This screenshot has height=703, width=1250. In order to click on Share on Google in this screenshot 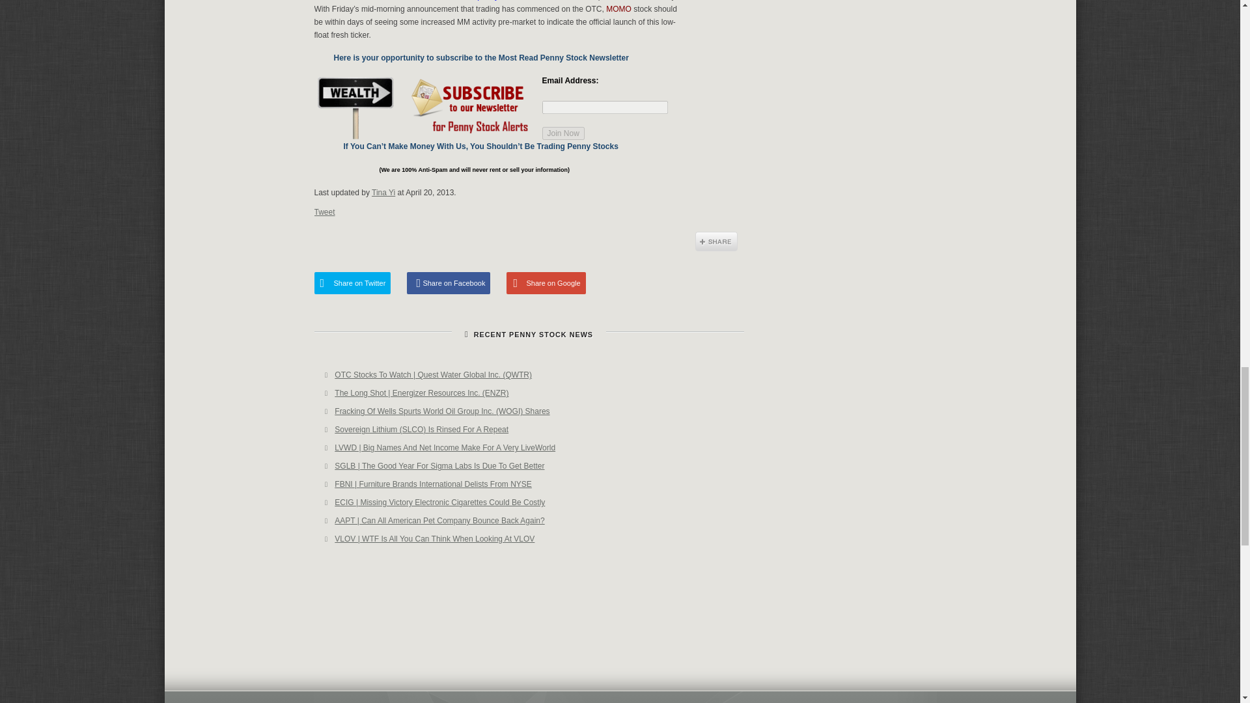, I will do `click(546, 283)`.